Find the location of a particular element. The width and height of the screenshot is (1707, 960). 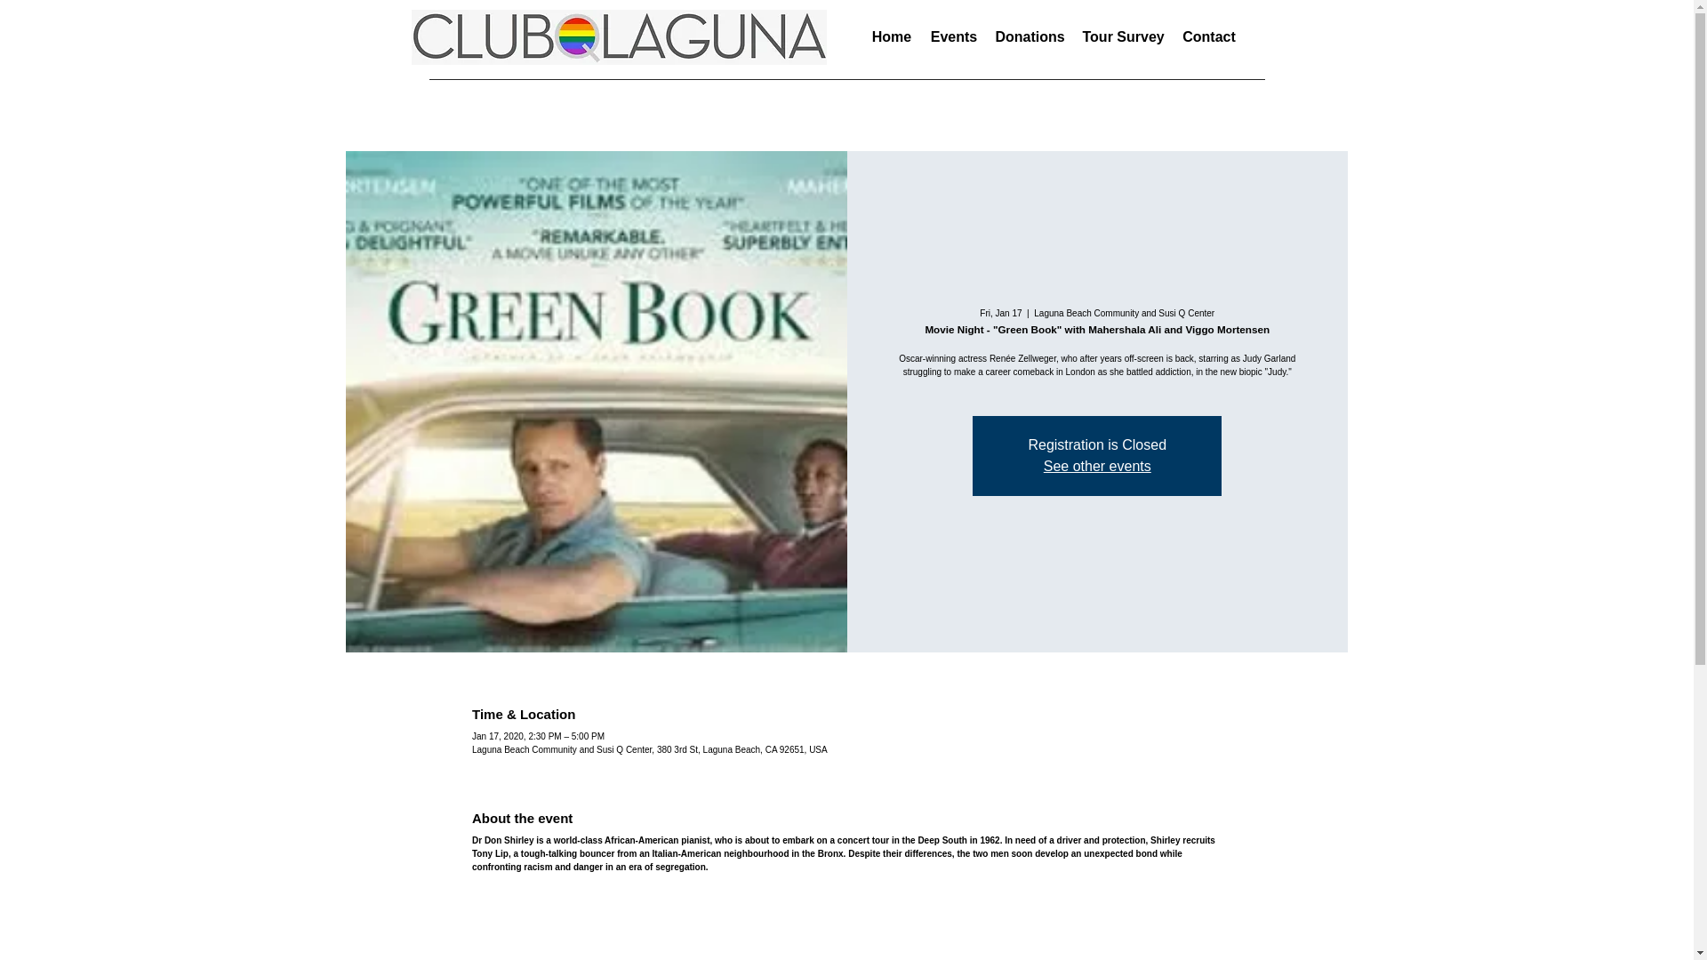

CLUB Q LAGUNA BEACH is located at coordinates (660, 53).